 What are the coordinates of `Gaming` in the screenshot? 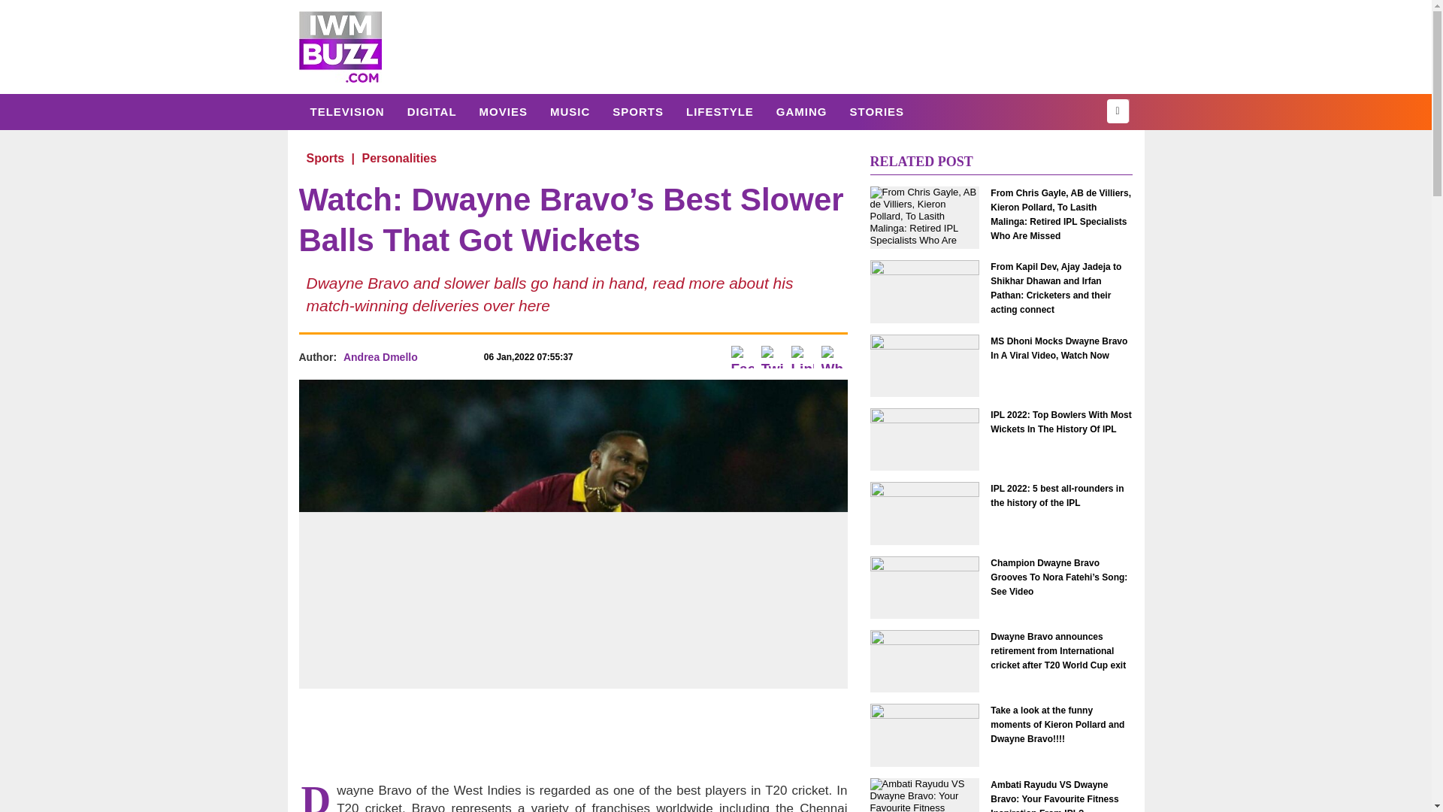 It's located at (801, 111).